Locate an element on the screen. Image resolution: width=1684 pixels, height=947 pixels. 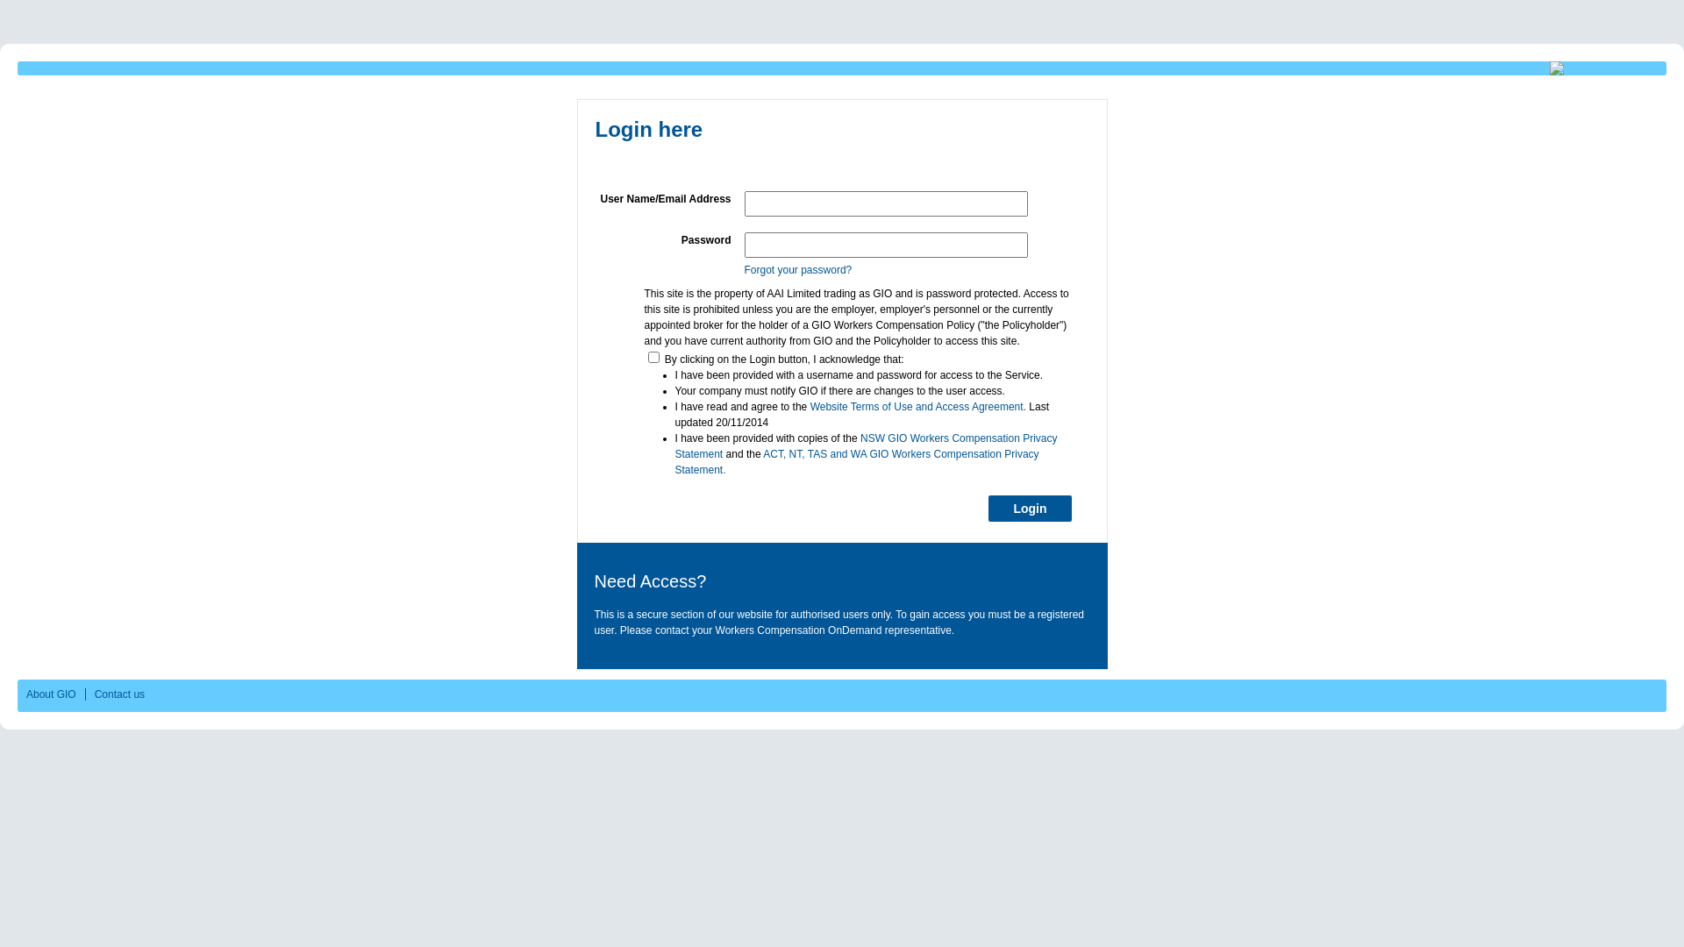
Login is located at coordinates (1030, 509).